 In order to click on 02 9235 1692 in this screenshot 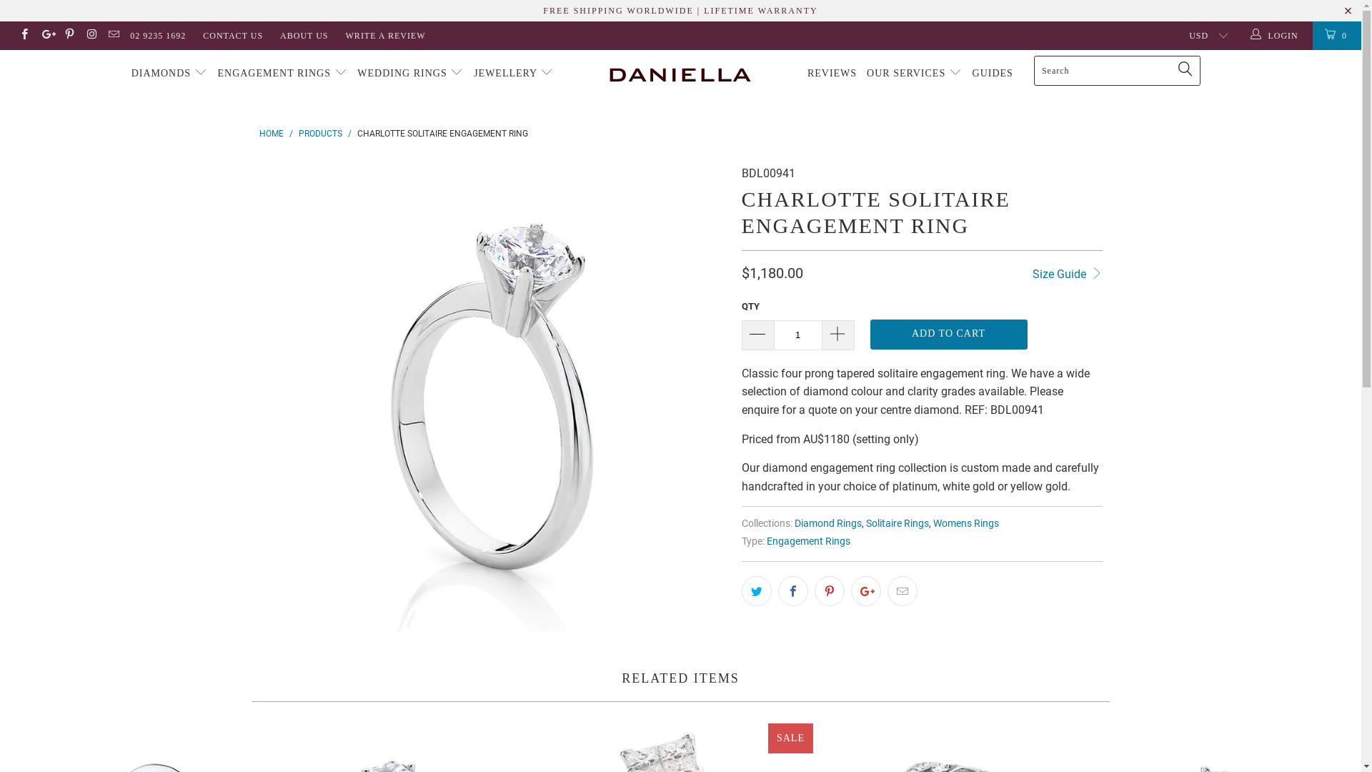, I will do `click(158, 36)`.